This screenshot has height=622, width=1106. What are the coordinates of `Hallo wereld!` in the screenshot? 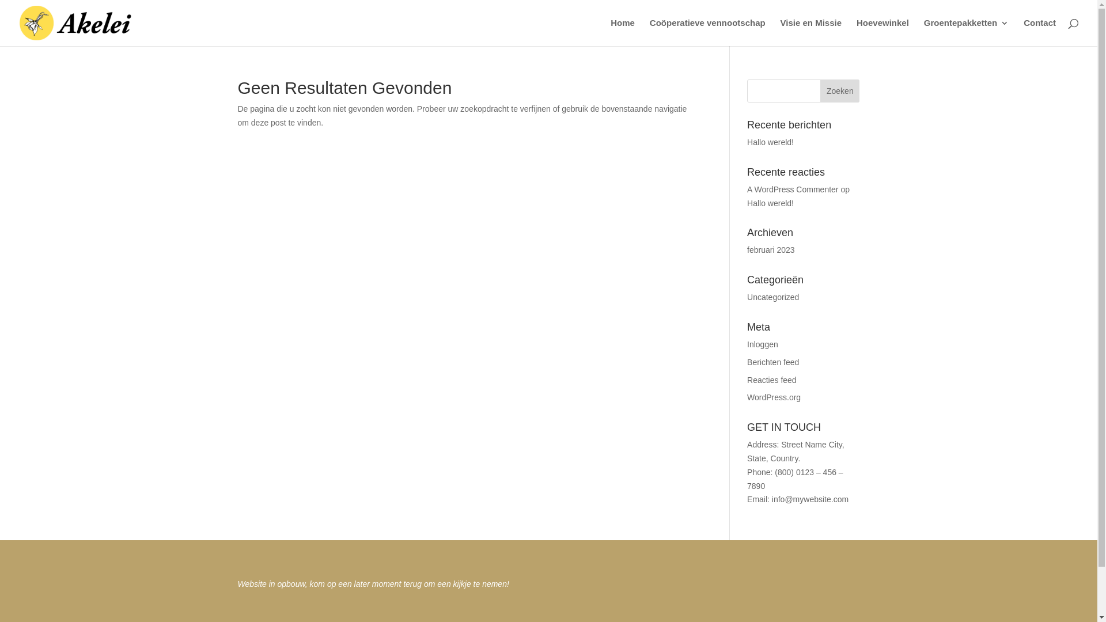 It's located at (771, 142).